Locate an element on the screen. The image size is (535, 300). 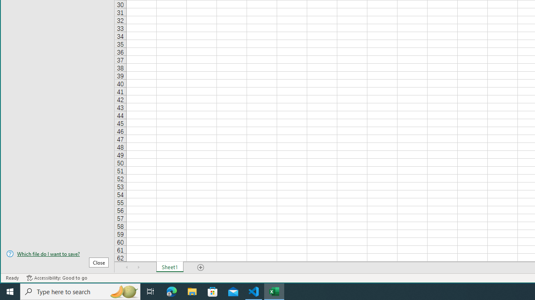
Excel - 1 running window is located at coordinates (274, 292).